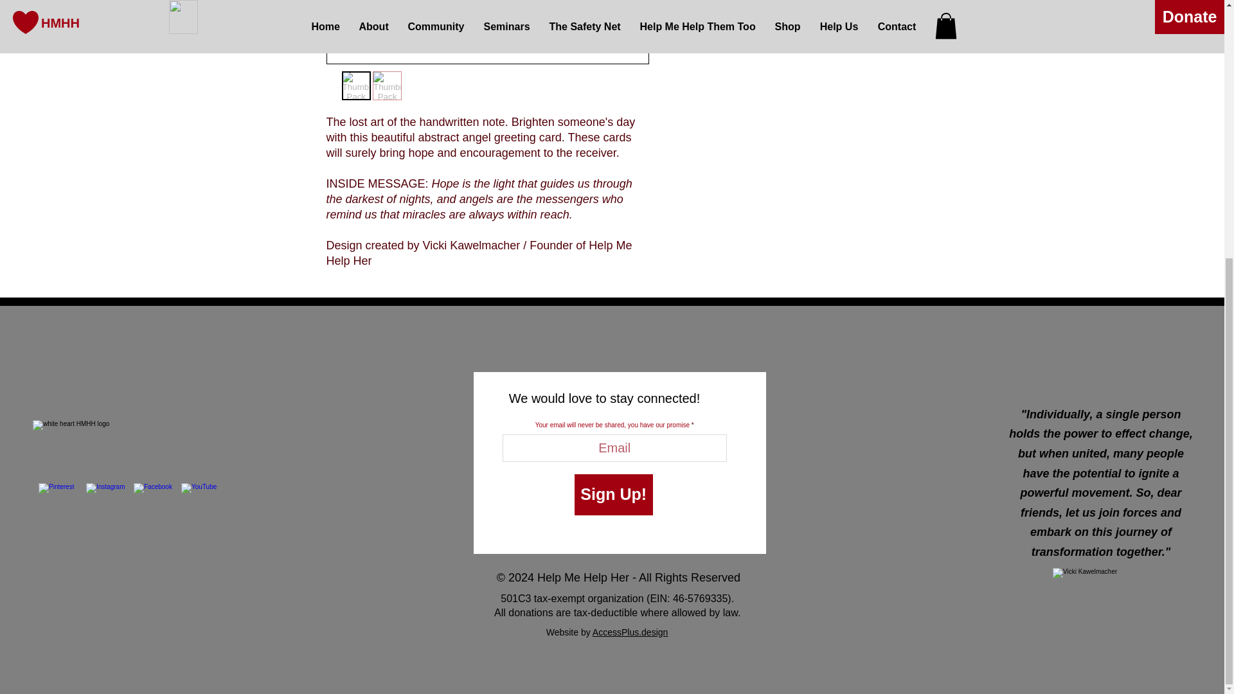  What do you see at coordinates (613, 495) in the screenshot?
I see `Sign Up!` at bounding box center [613, 495].